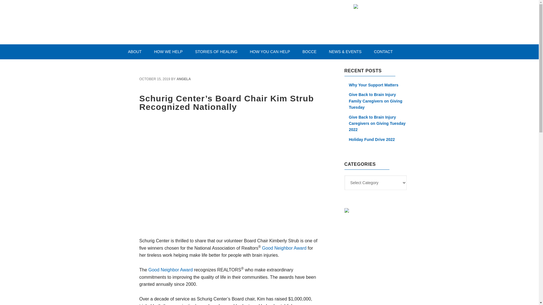  What do you see at coordinates (383, 51) in the screenshot?
I see `CONTACT` at bounding box center [383, 51].